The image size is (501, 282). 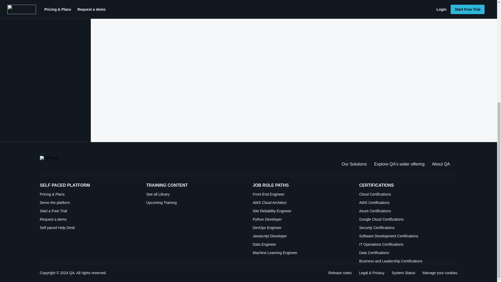 What do you see at coordinates (302, 244) in the screenshot?
I see `Data Engineer` at bounding box center [302, 244].